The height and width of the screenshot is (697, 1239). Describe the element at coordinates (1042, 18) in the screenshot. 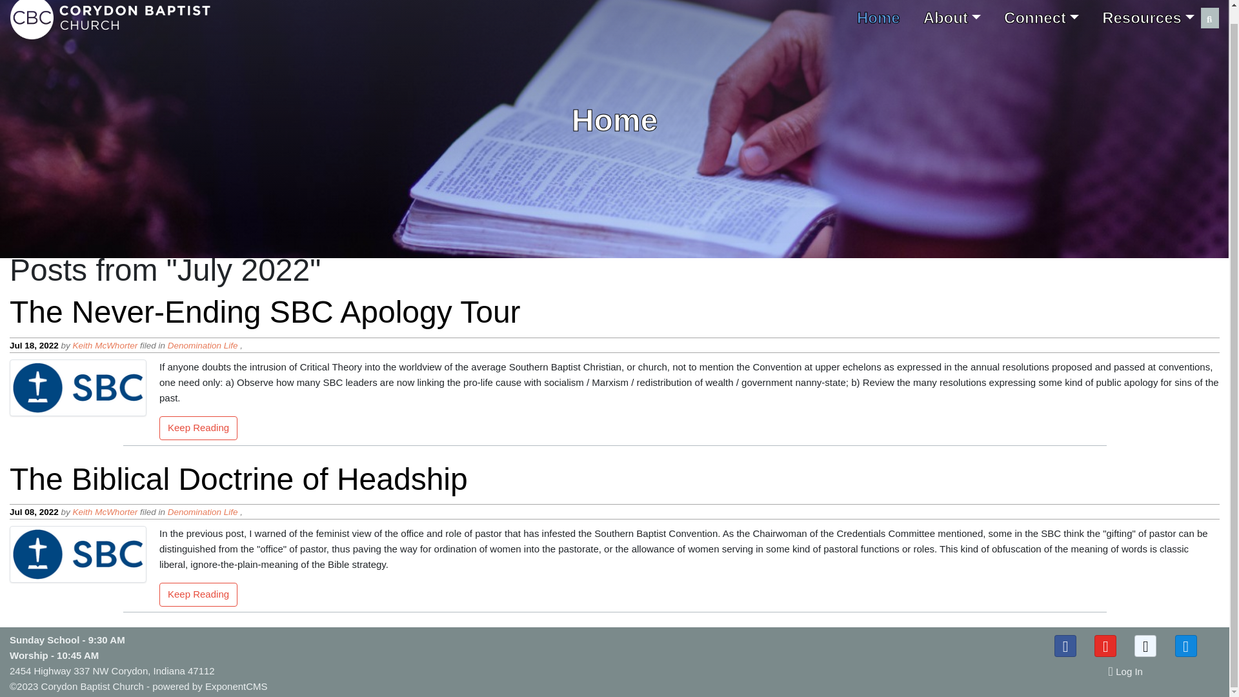

I see `Connect with CBC` at that location.